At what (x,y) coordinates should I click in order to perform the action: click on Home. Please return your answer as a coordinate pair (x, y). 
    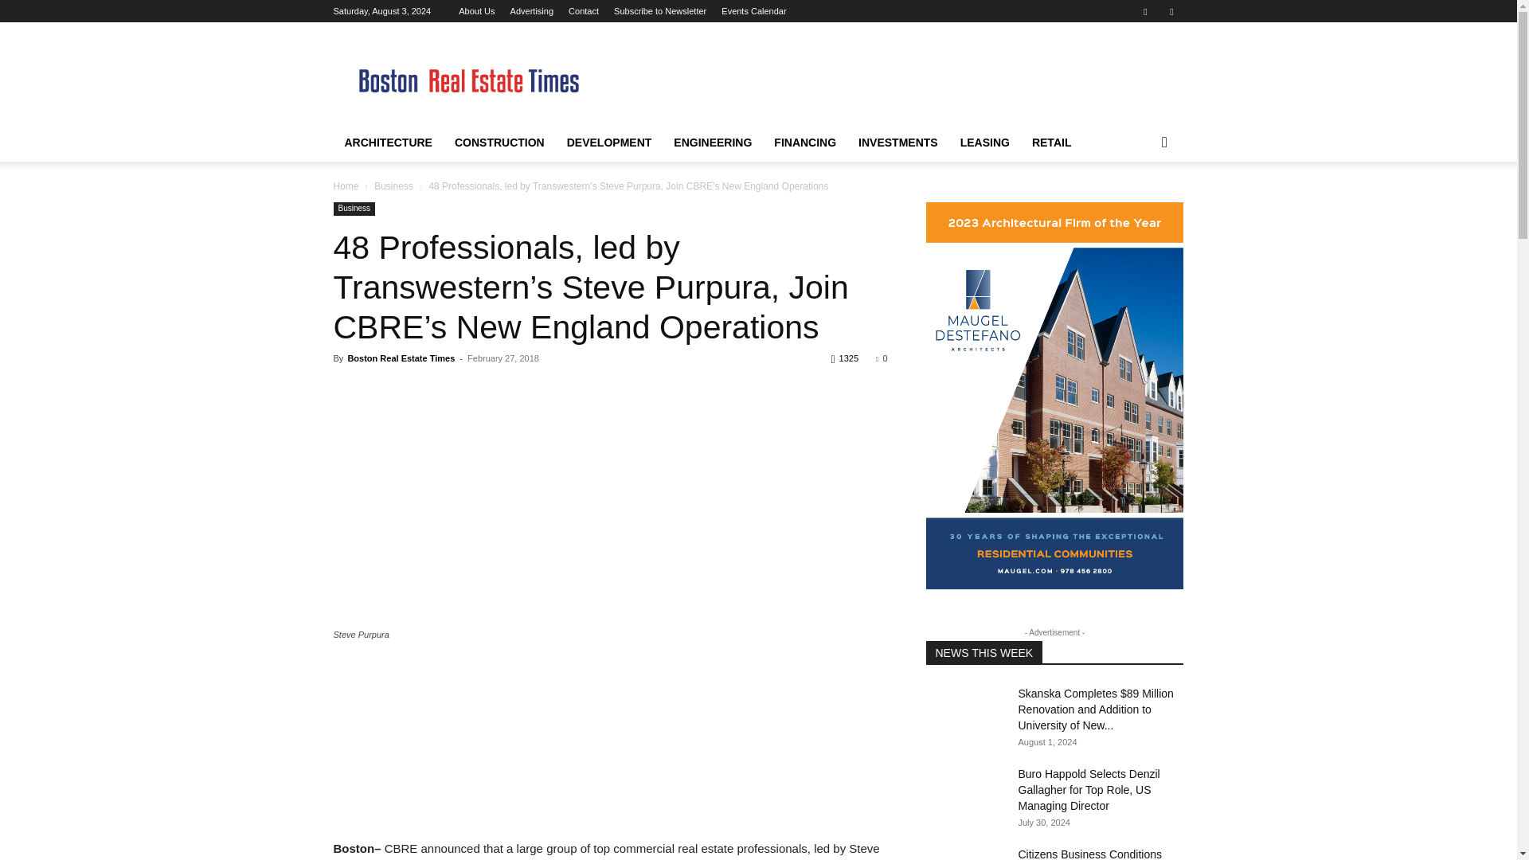
    Looking at the image, I should click on (346, 186).